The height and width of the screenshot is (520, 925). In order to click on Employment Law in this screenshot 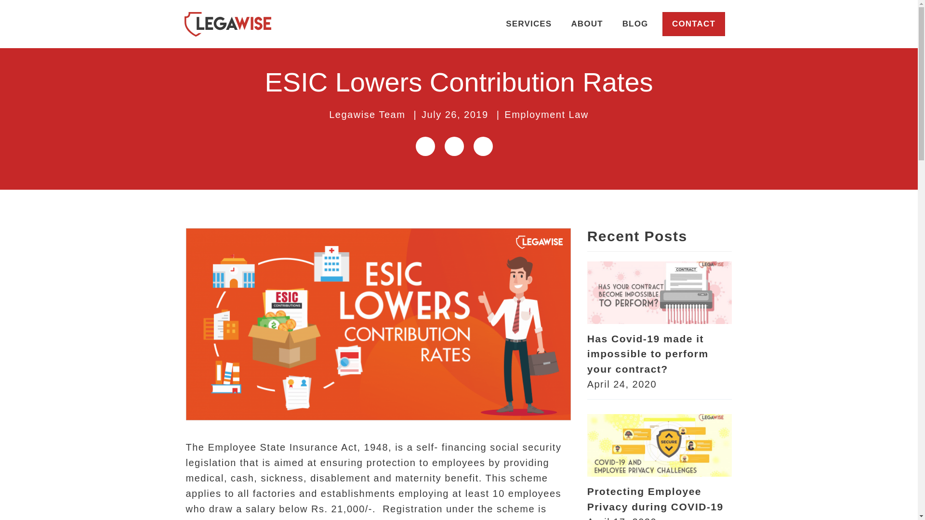, I will do `click(546, 115)`.